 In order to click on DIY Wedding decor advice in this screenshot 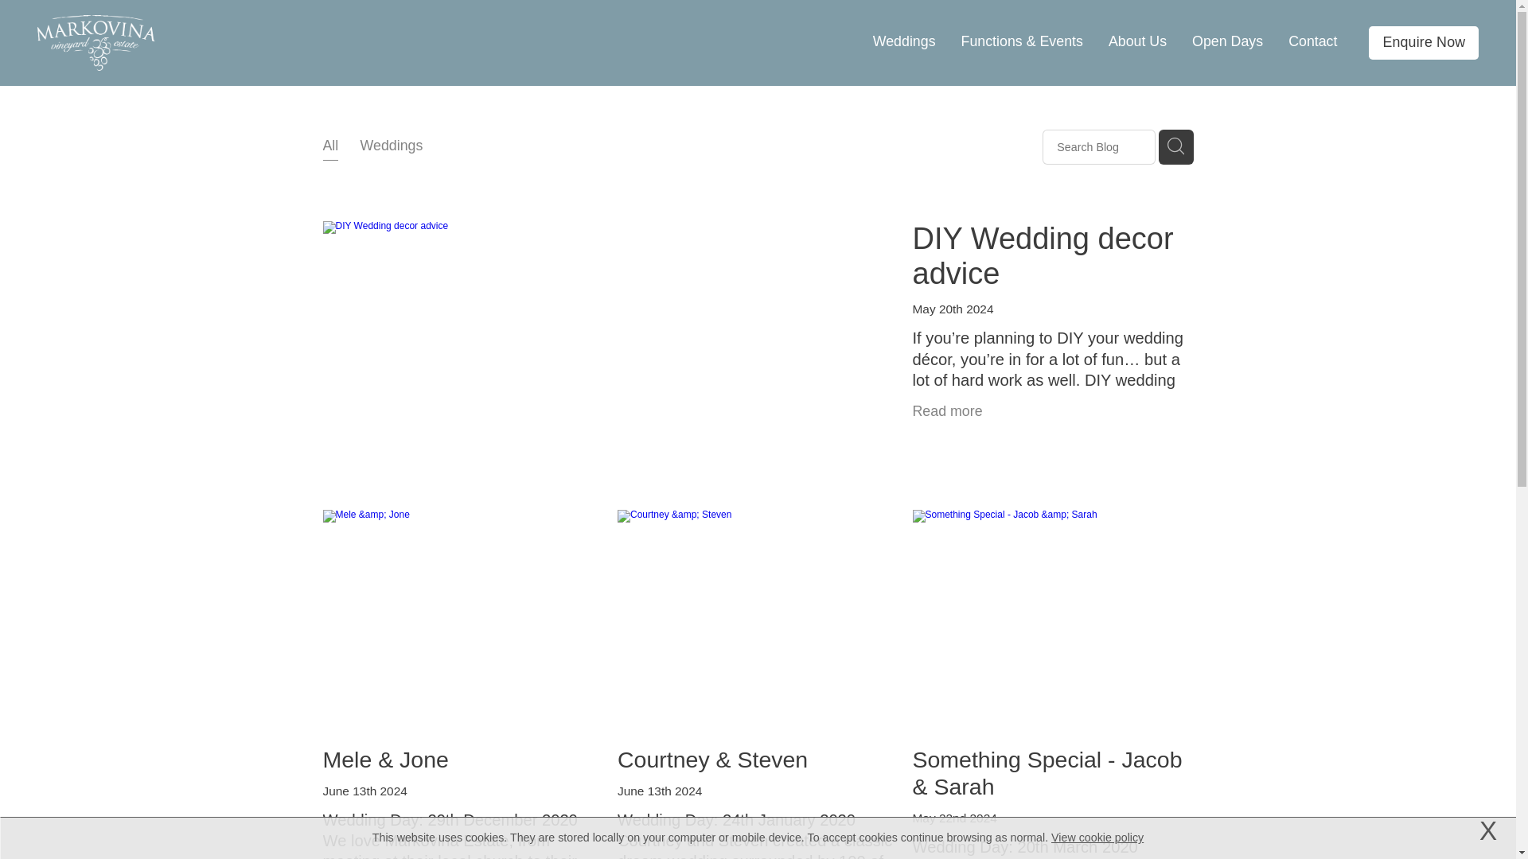, I will do `click(1049, 356)`.